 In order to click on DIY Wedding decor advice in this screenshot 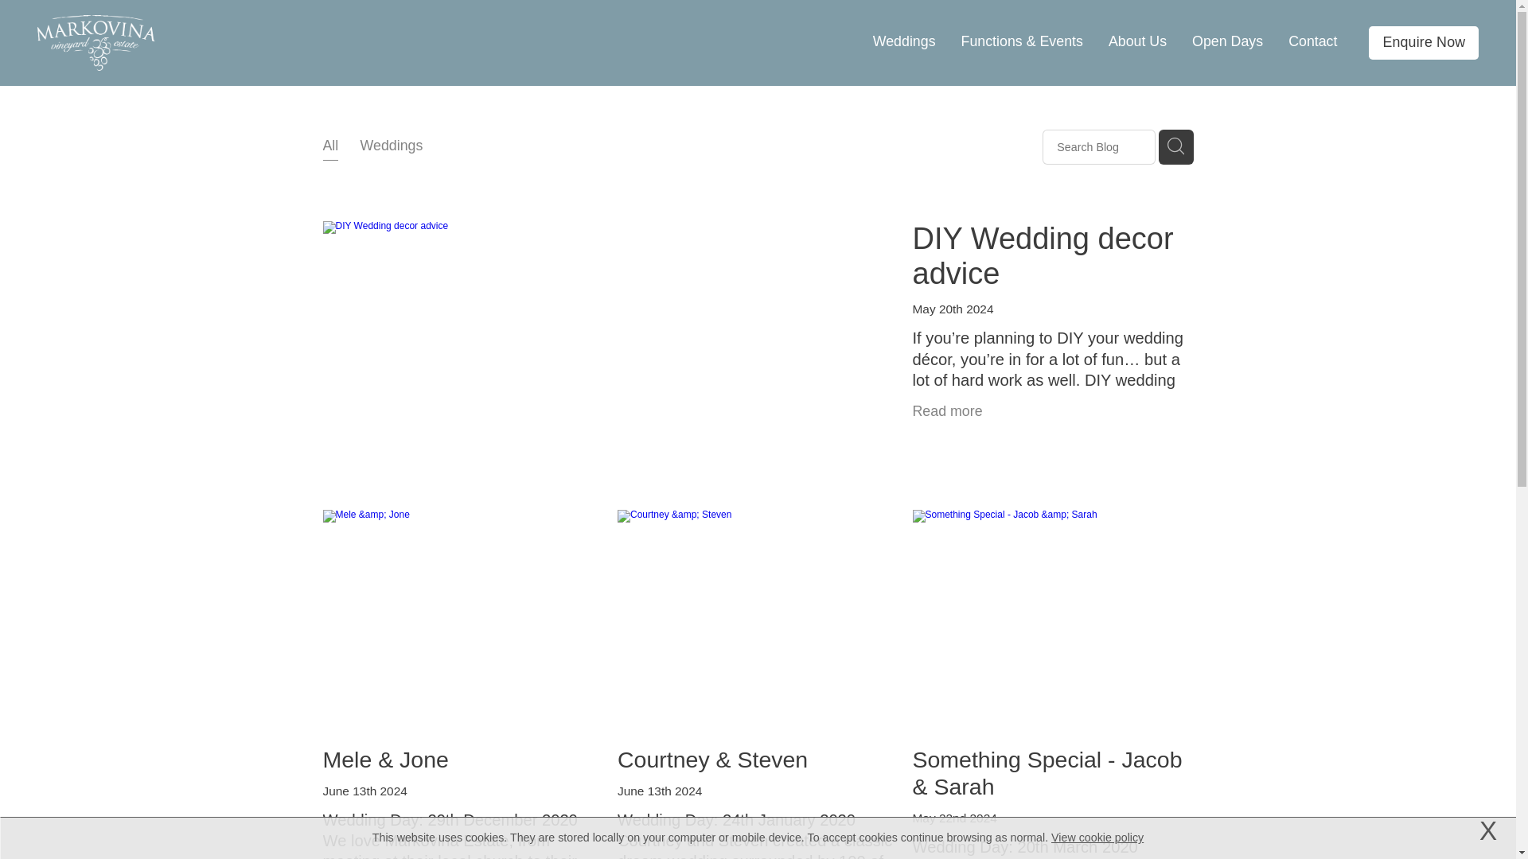, I will do `click(1049, 356)`.